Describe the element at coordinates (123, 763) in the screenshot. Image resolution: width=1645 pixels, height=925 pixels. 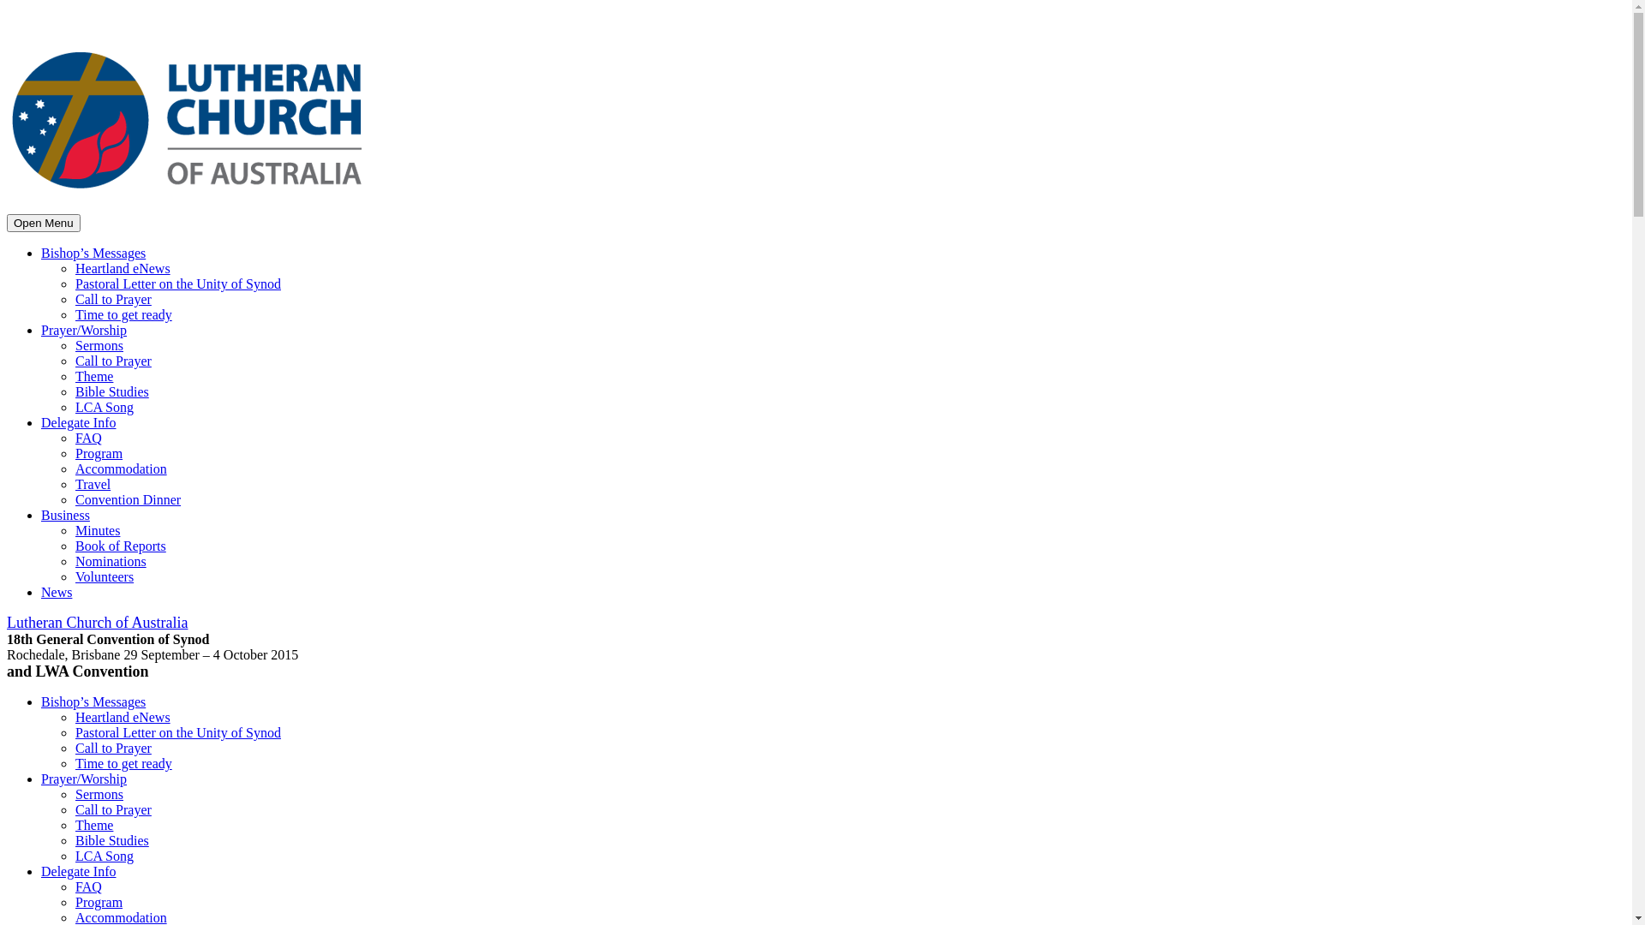
I see `Time to get ready` at that location.